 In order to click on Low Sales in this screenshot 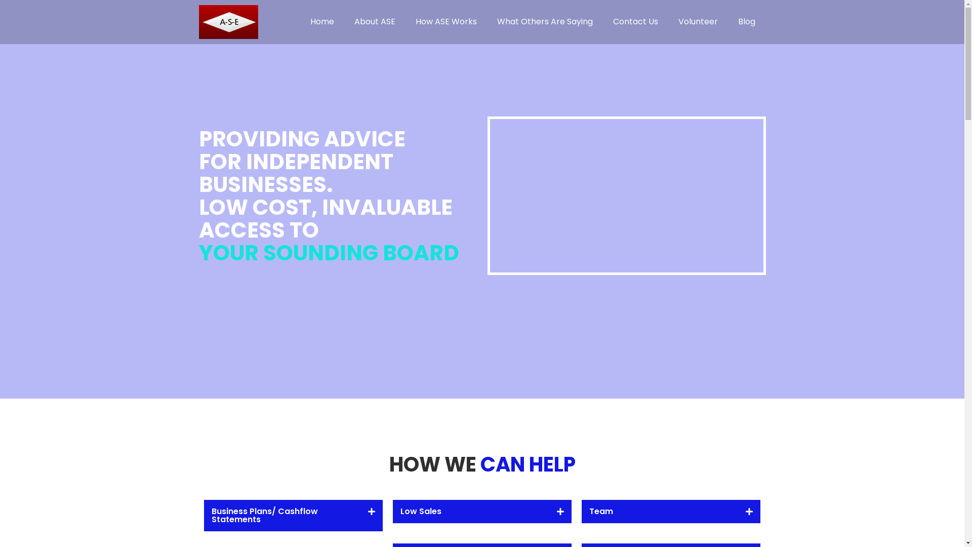, I will do `click(421, 512)`.